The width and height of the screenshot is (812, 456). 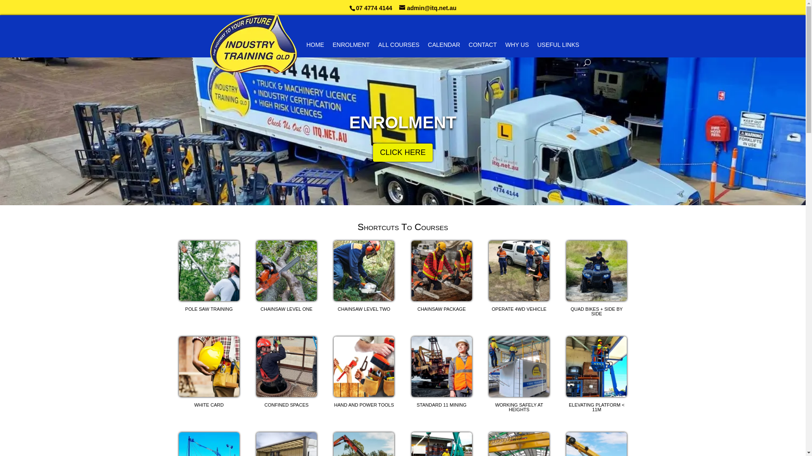 I want to click on USEFUL LINKS, so click(x=558, y=44).